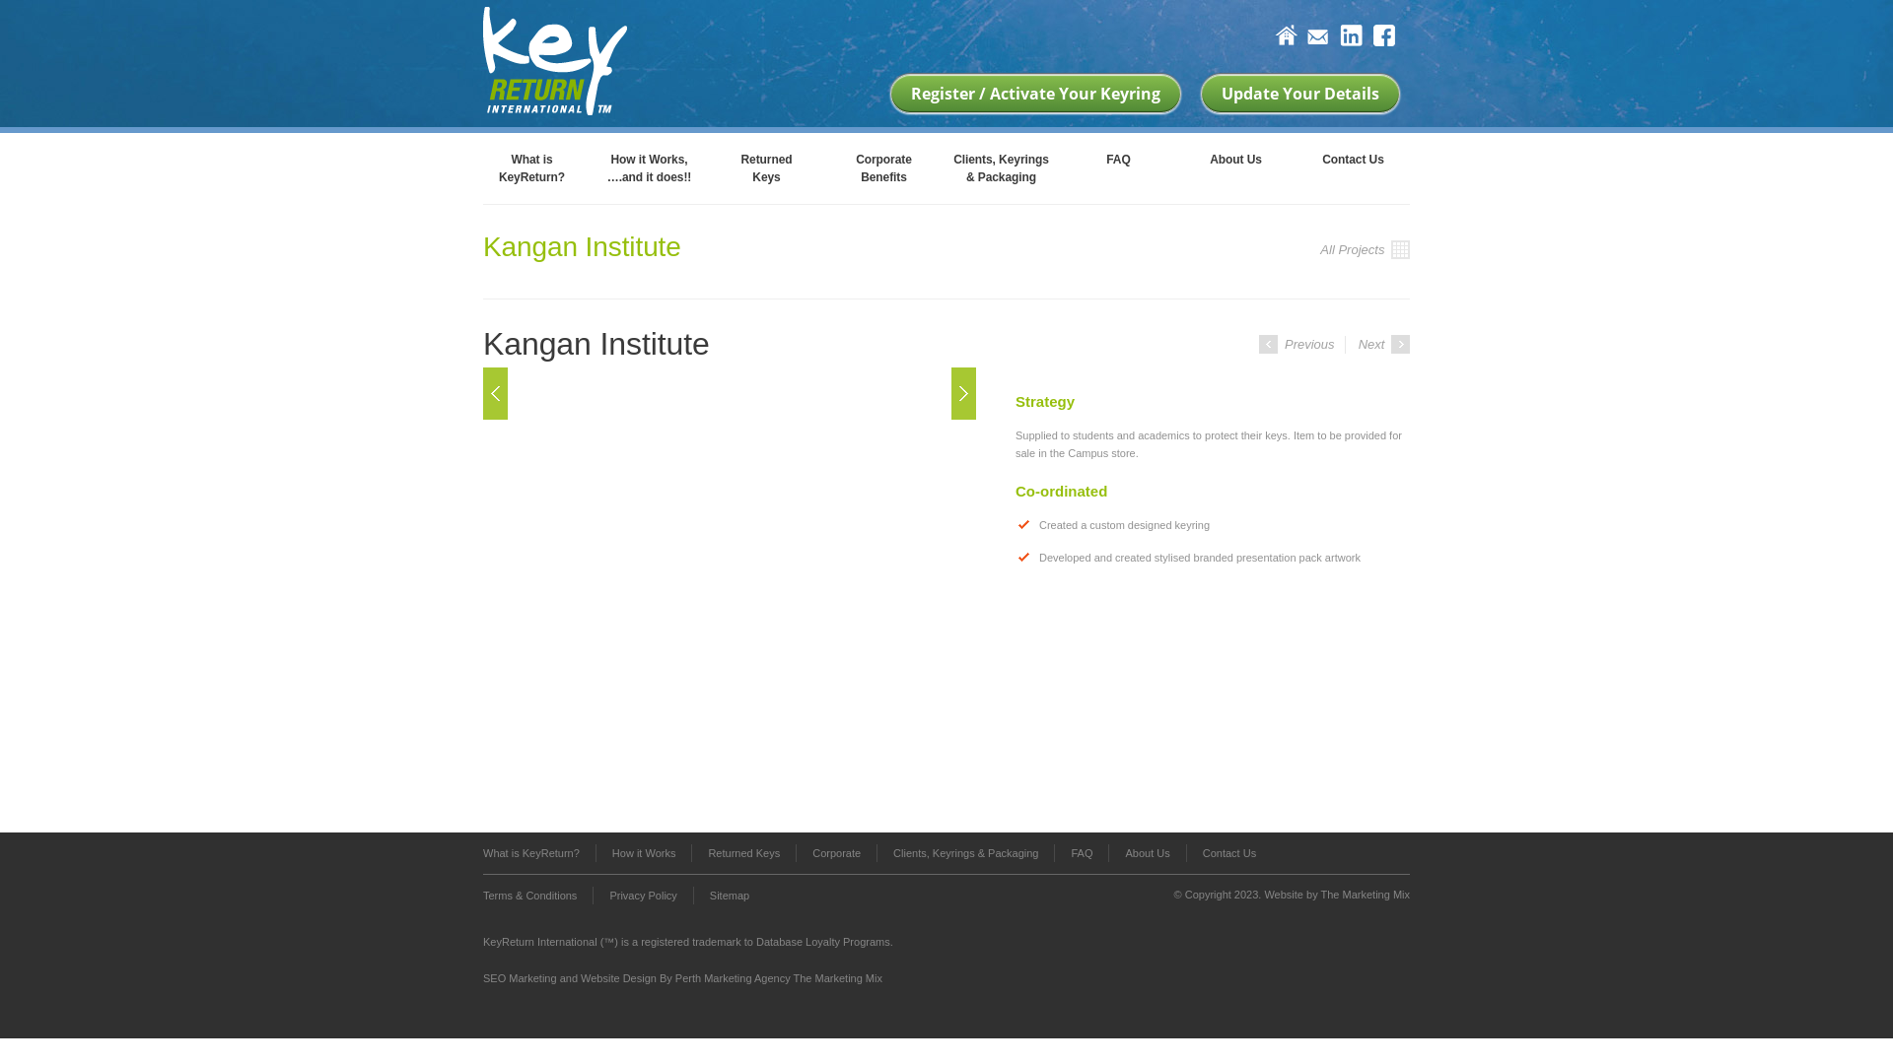 The image size is (1893, 1064). I want to click on Contact Us, so click(1221, 853).